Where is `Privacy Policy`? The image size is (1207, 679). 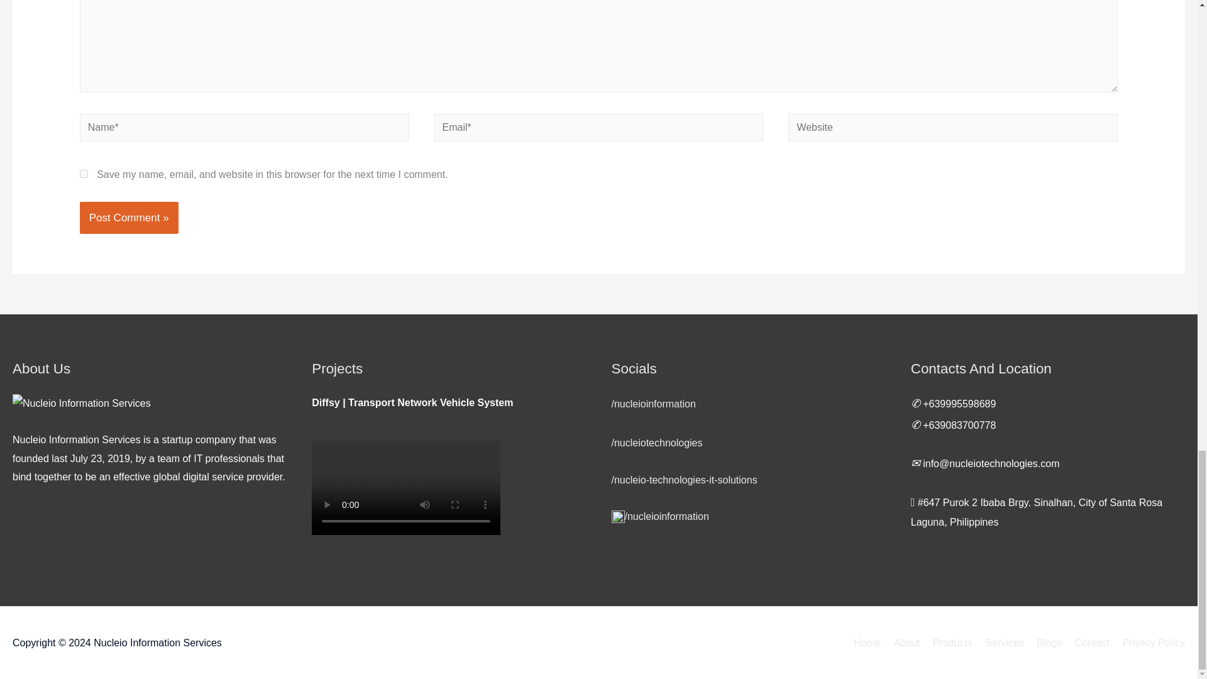 Privacy Policy is located at coordinates (1148, 643).